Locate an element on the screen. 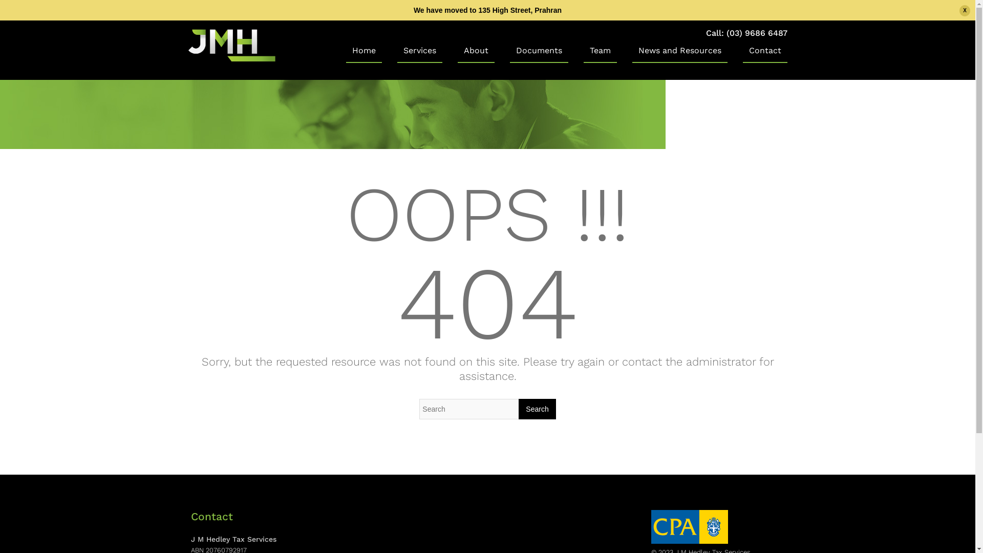 The width and height of the screenshot is (983, 553). Home is located at coordinates (364, 54).